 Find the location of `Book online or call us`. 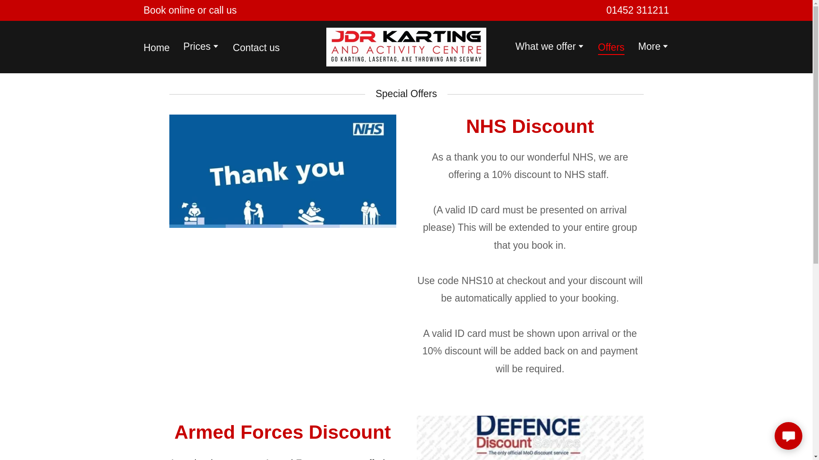

Book online or call us is located at coordinates (190, 10).